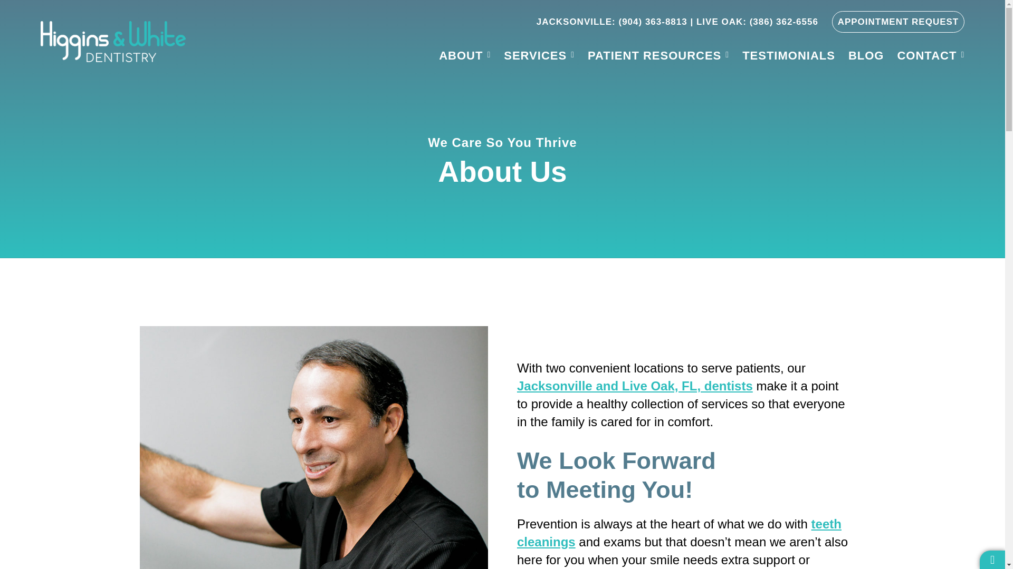 This screenshot has width=1013, height=569. Describe the element at coordinates (898, 21) in the screenshot. I see `APPOINTMENT REQUEST` at that location.